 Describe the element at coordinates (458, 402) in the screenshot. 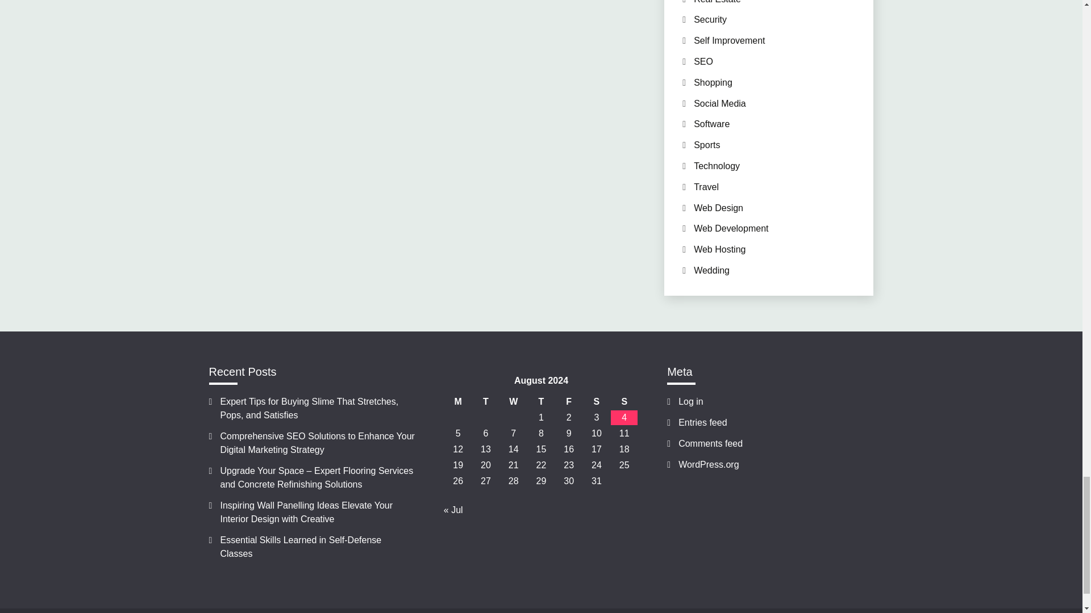

I see `Monday` at that location.